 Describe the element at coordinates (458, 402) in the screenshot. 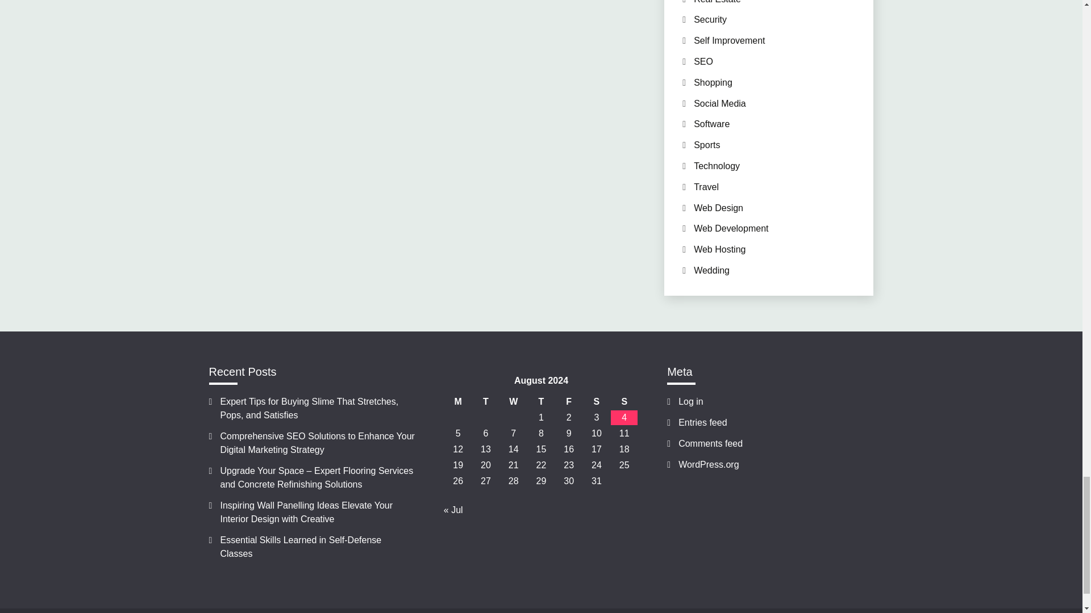

I see `Monday` at that location.